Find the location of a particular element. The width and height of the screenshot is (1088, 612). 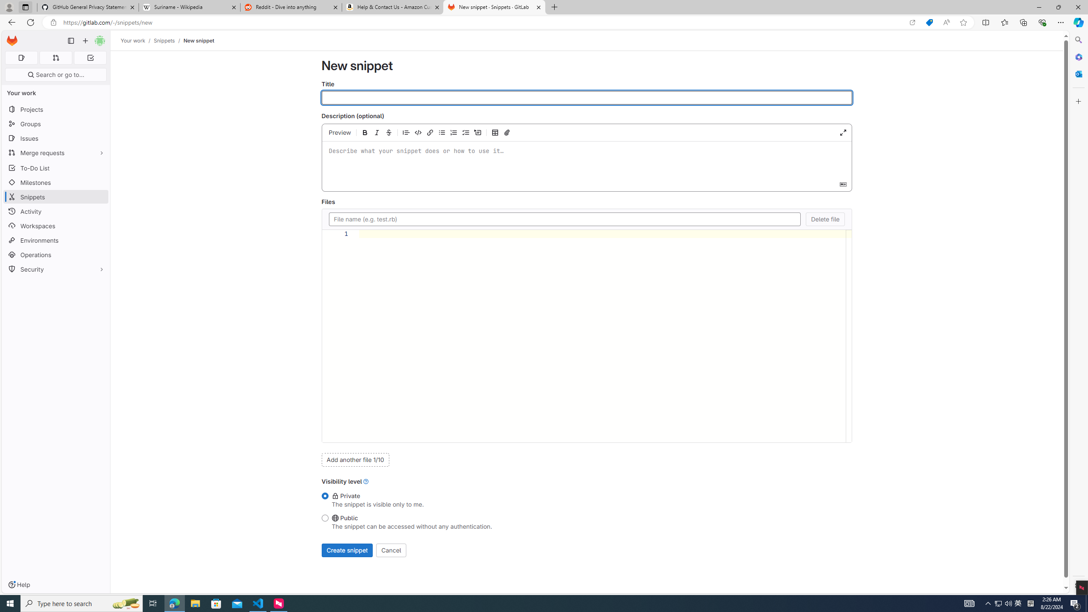

Description is located at coordinates (586, 160).